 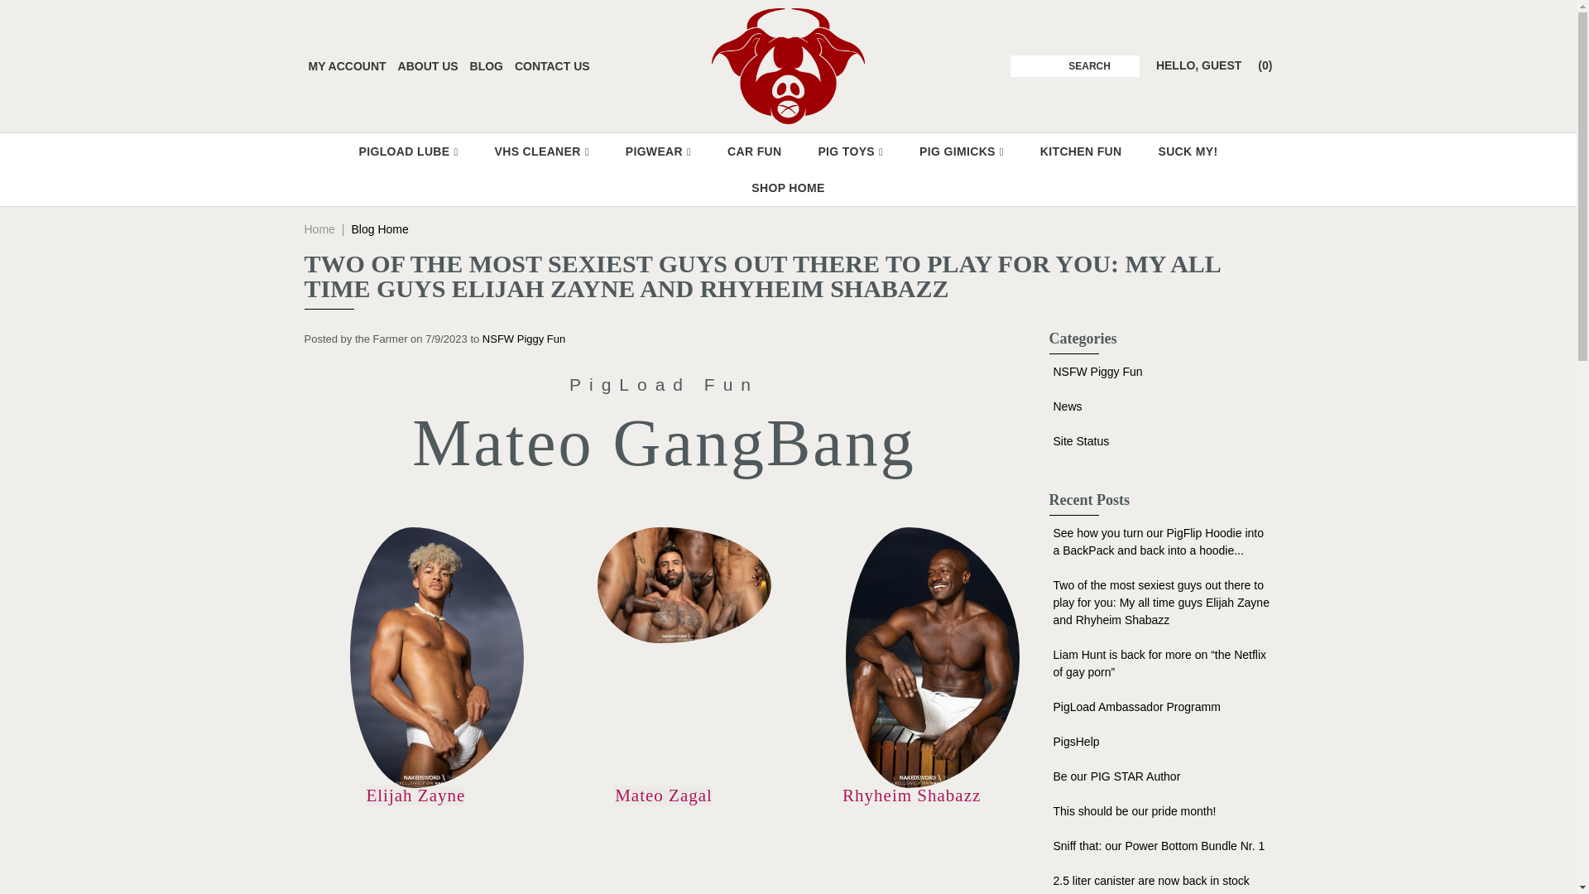 What do you see at coordinates (1081, 151) in the screenshot?
I see `KITCHEN FUN` at bounding box center [1081, 151].